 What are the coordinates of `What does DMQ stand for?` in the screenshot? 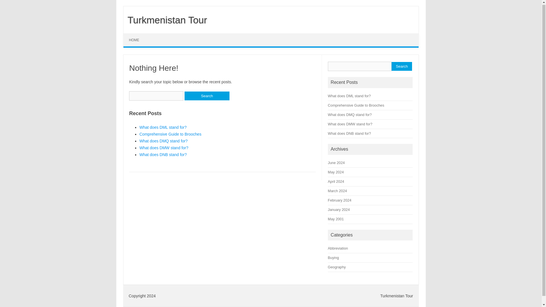 It's located at (163, 141).